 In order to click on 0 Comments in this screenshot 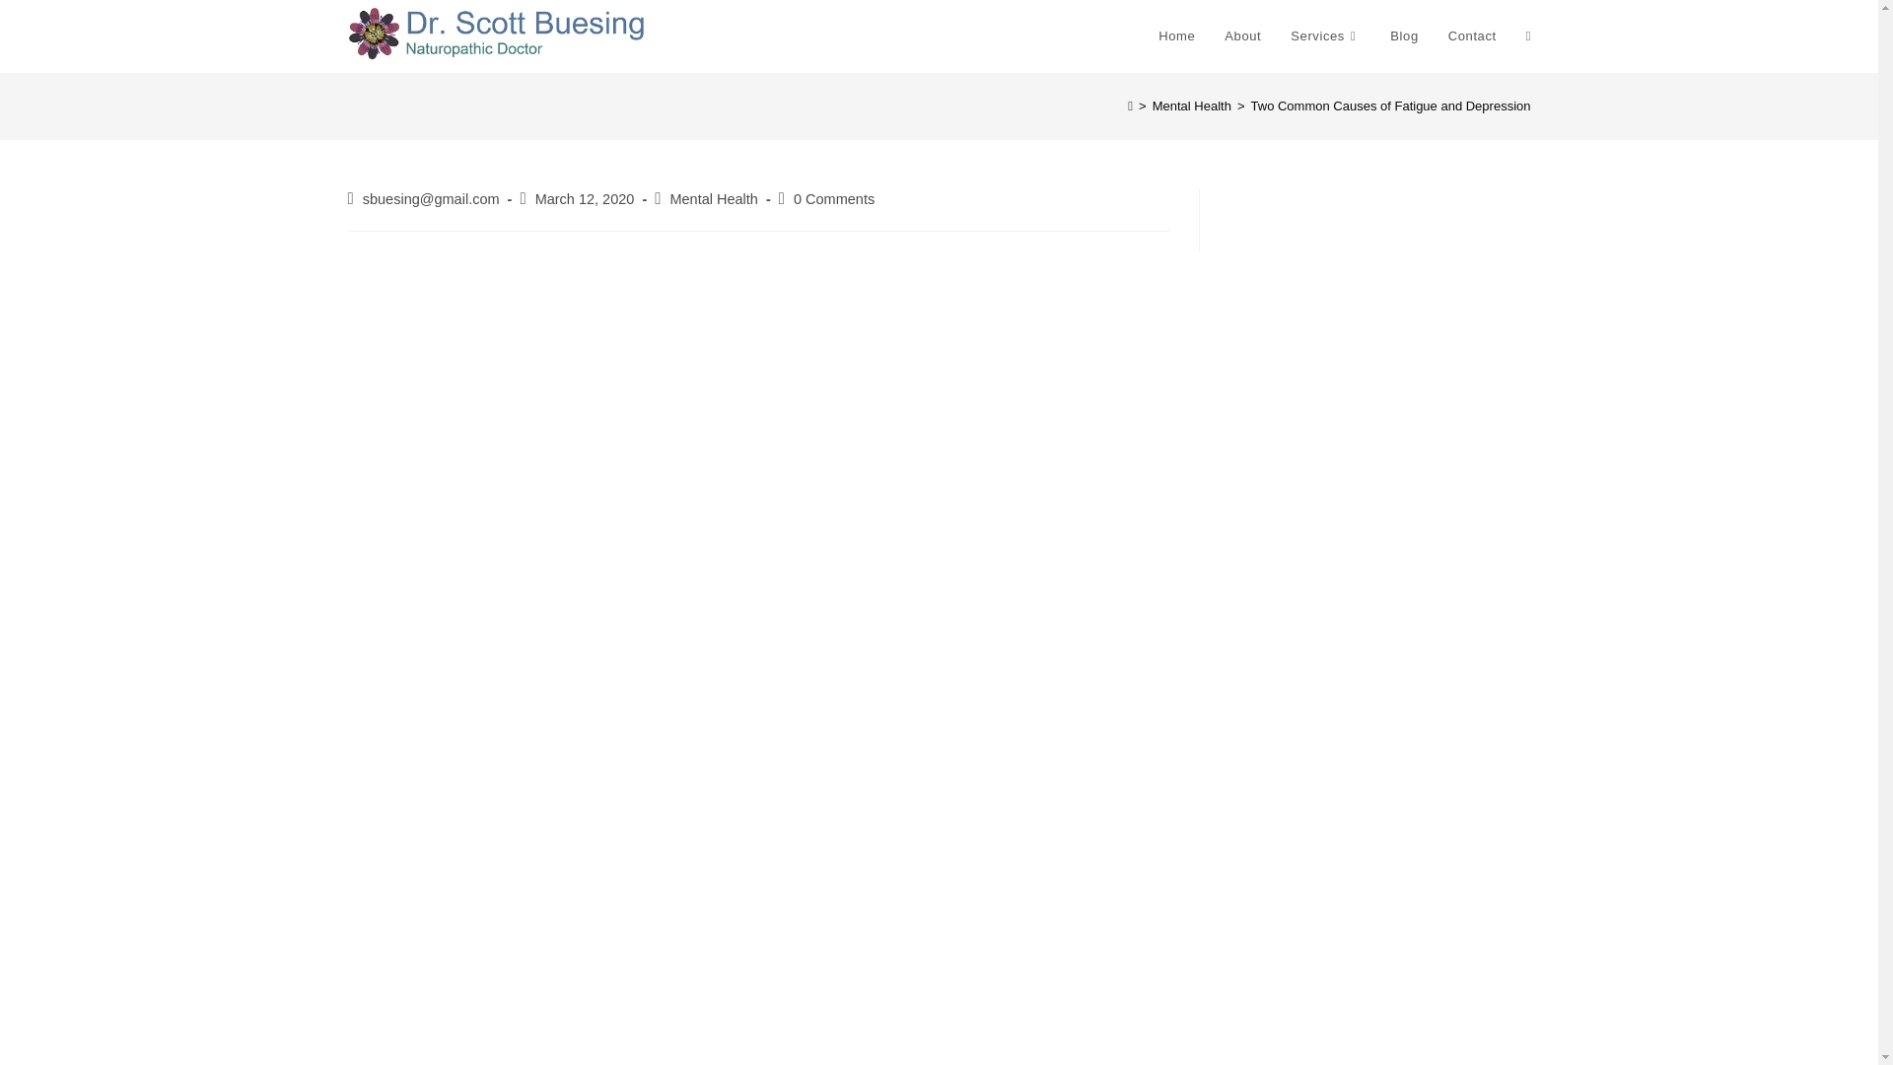, I will do `click(834, 199)`.